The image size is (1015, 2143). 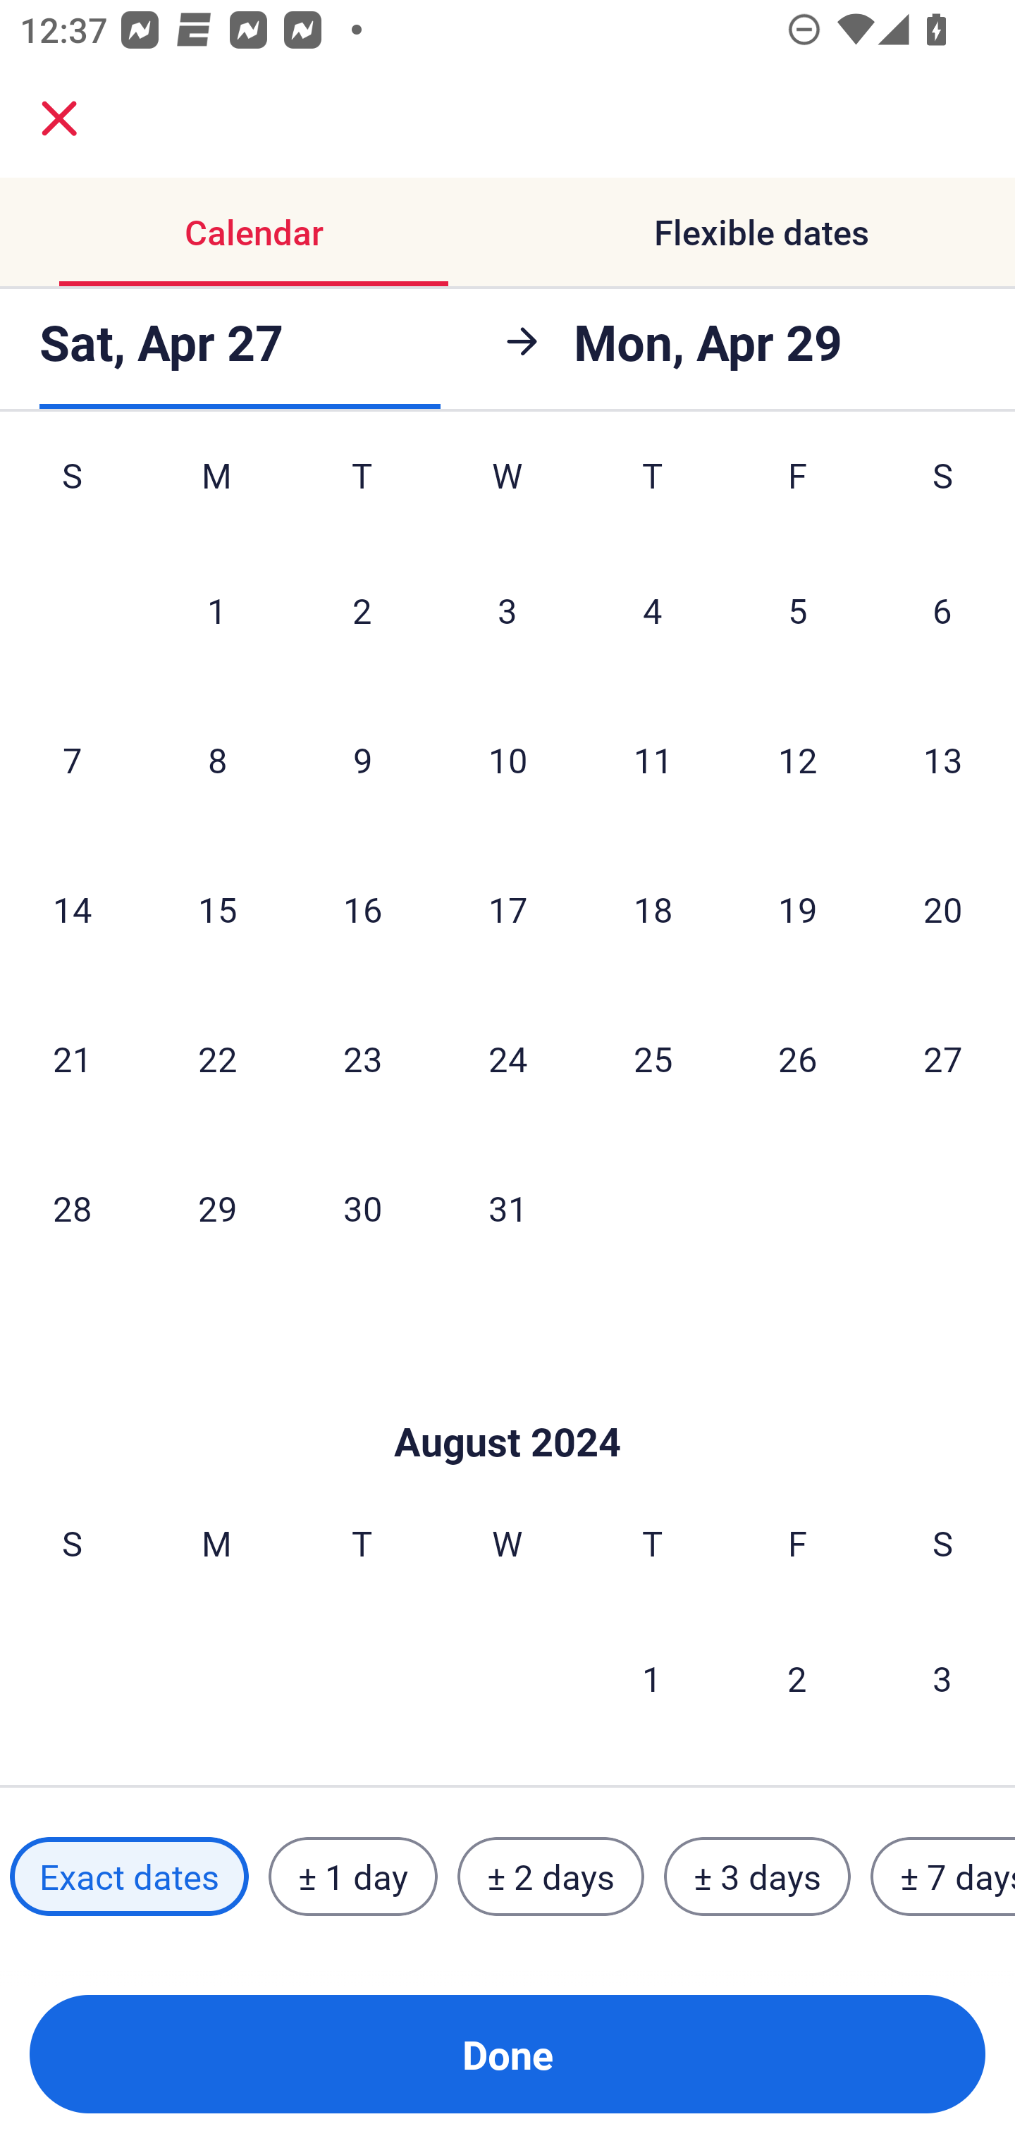 What do you see at coordinates (508, 1400) in the screenshot?
I see `Skip to Done` at bounding box center [508, 1400].